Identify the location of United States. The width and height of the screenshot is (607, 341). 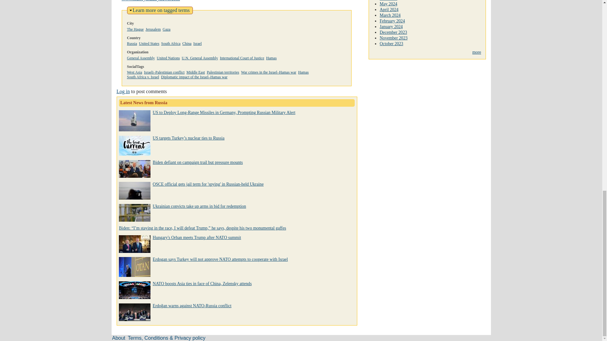
(303, 72).